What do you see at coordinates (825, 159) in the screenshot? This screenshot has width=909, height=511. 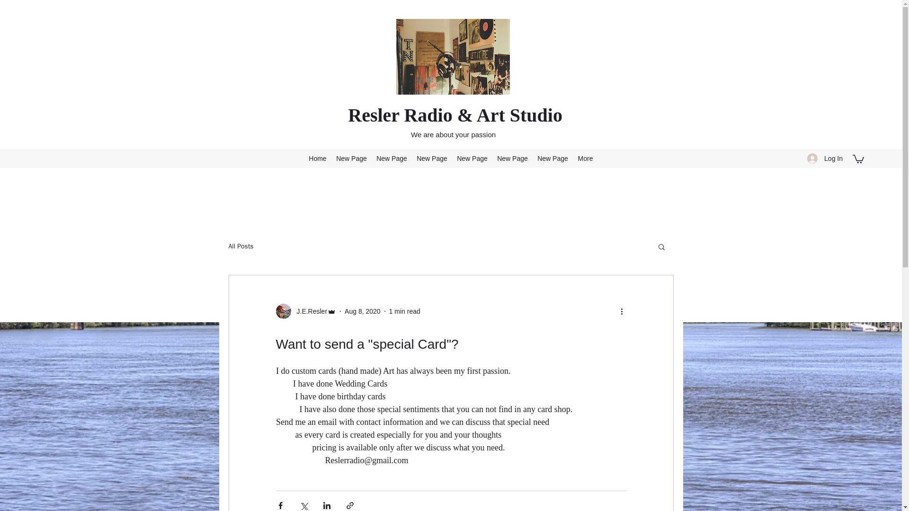 I see `Log In` at bounding box center [825, 159].